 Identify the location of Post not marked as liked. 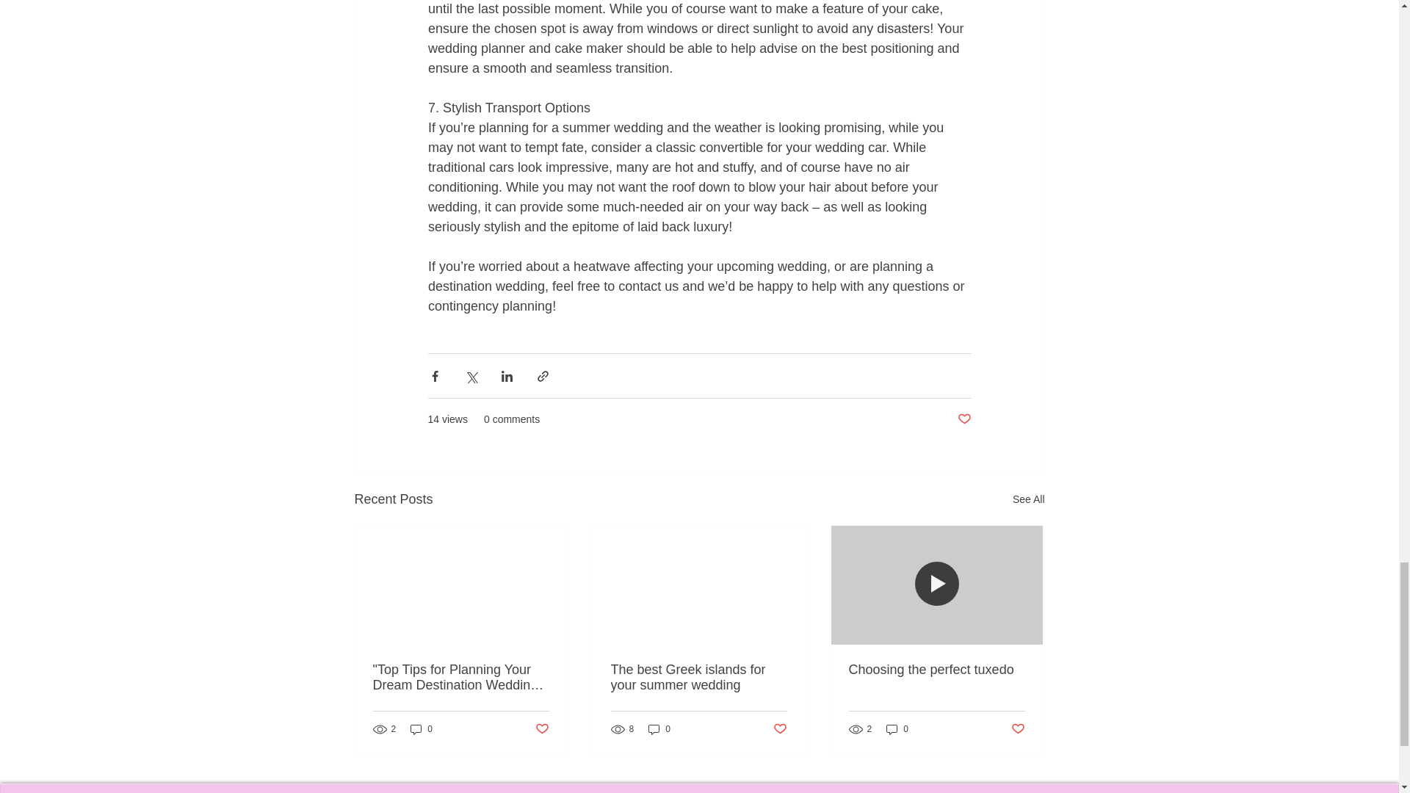
(963, 419).